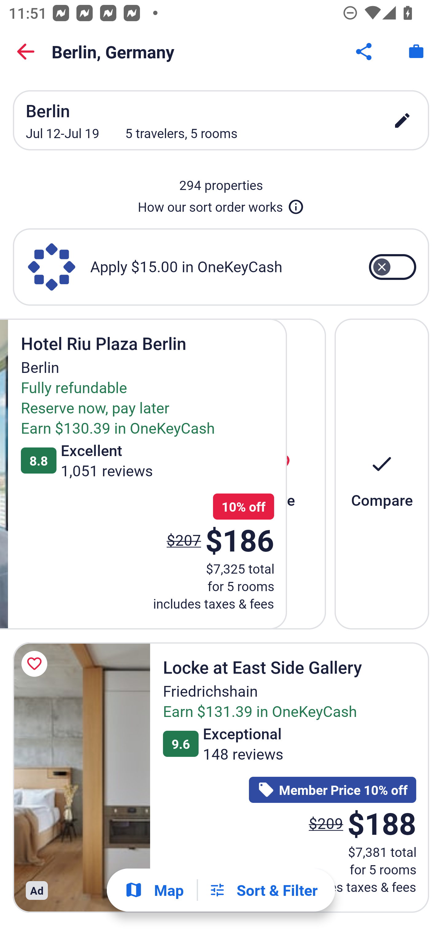 The width and height of the screenshot is (442, 933). I want to click on $207 The price was $207, so click(184, 540).